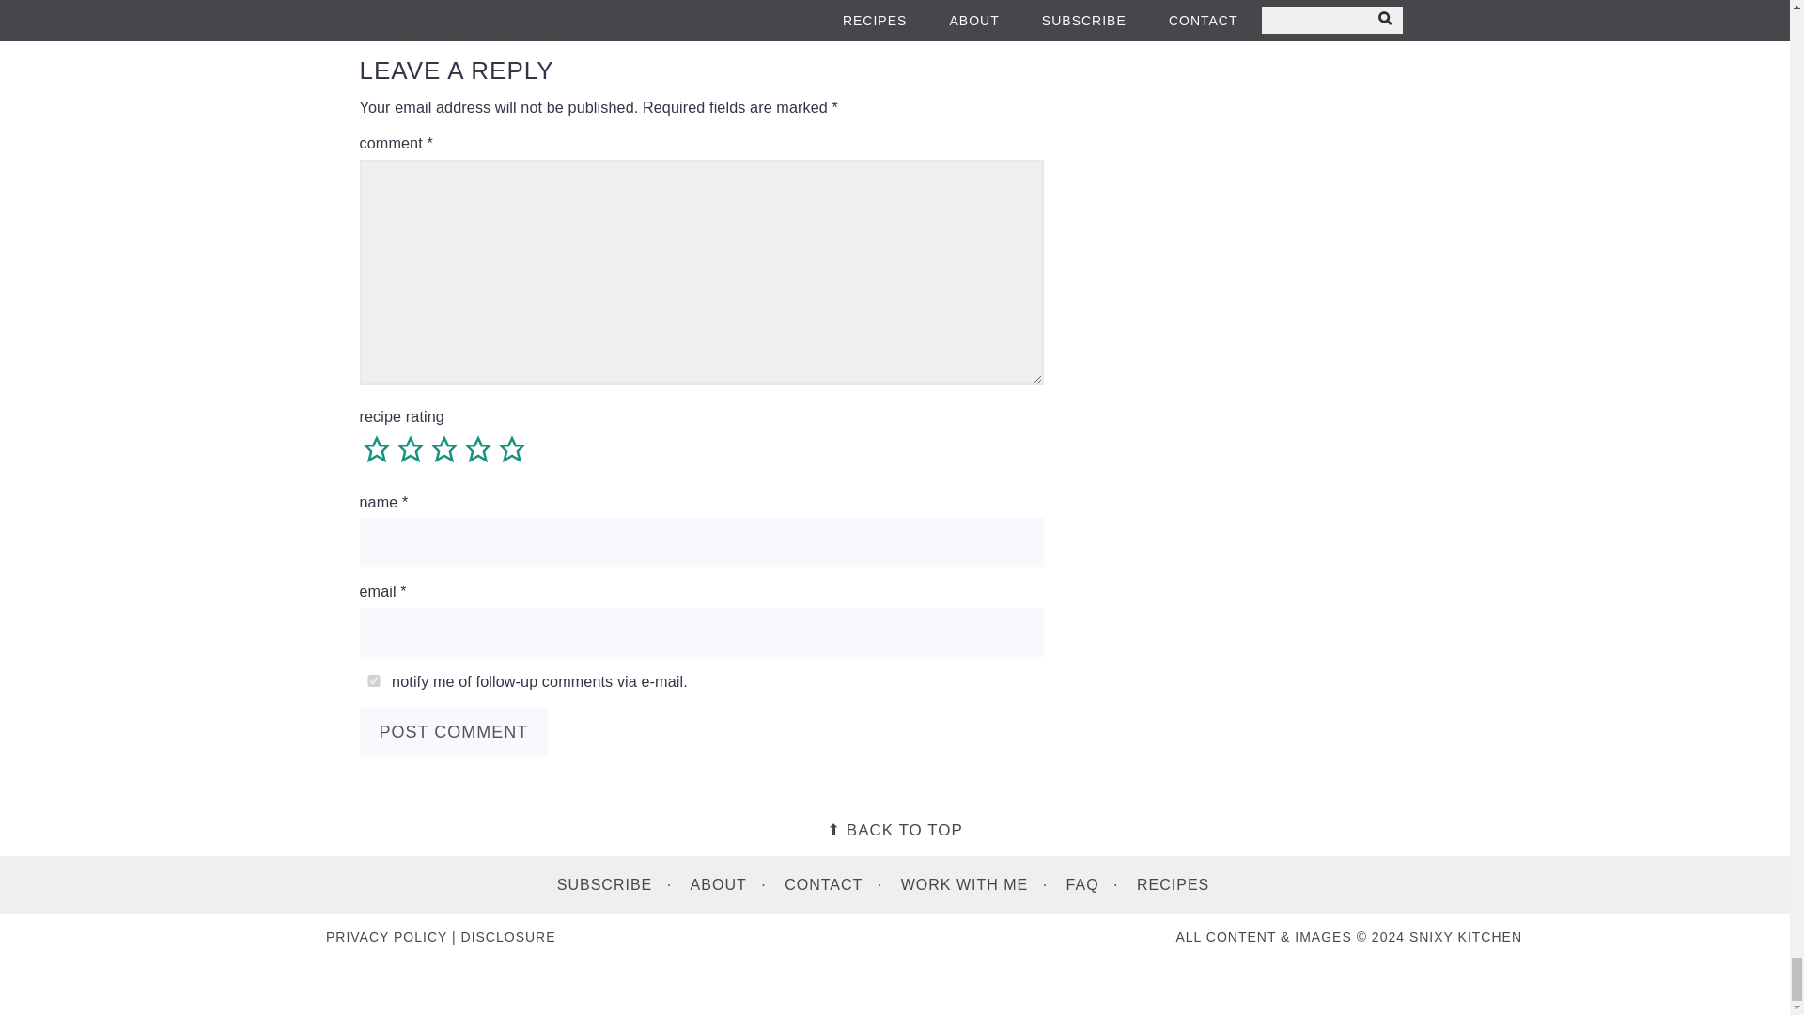  What do you see at coordinates (453, 731) in the screenshot?
I see `Post Comment` at bounding box center [453, 731].